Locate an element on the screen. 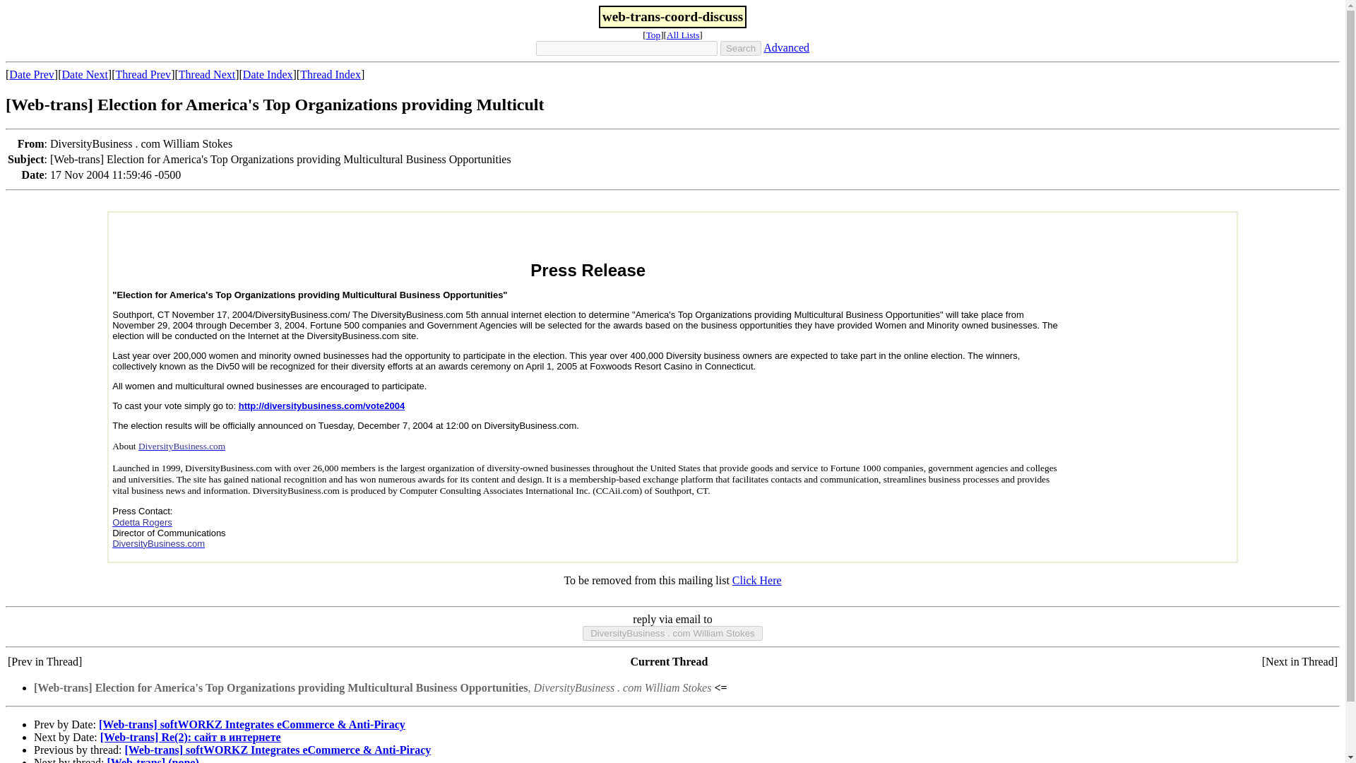 This screenshot has width=1356, height=763. Thread Prev is located at coordinates (143, 75).